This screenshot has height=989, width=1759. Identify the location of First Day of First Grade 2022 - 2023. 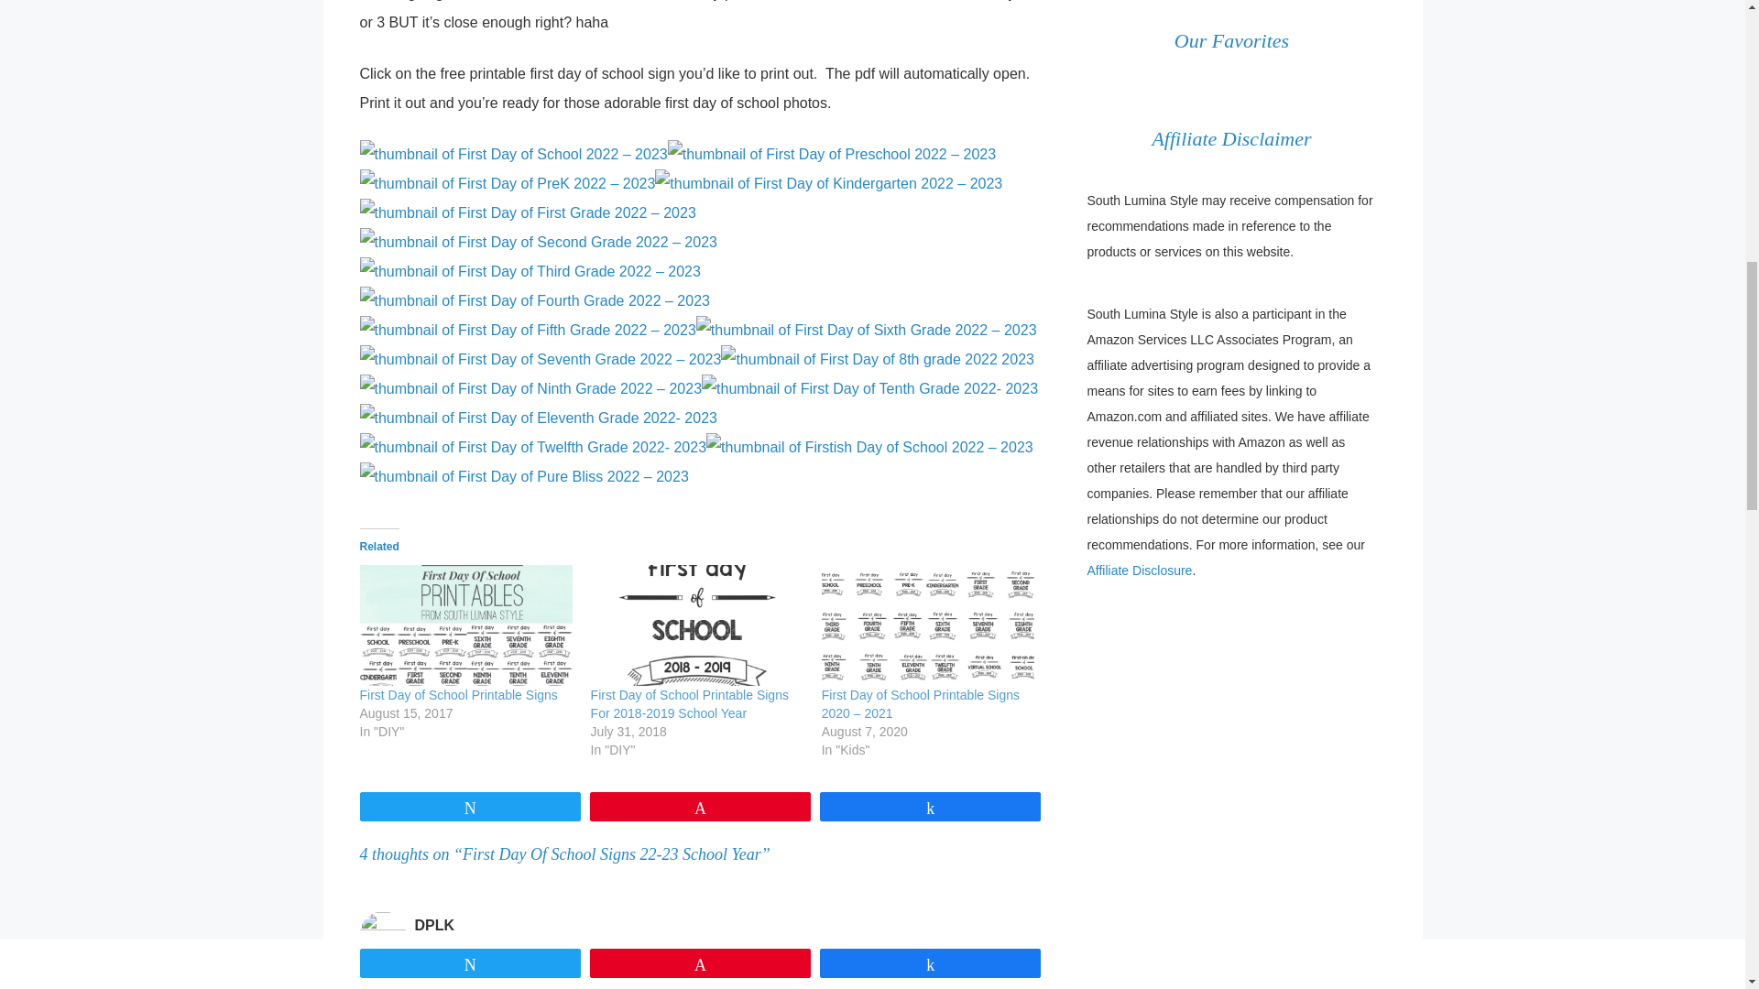
(526, 212).